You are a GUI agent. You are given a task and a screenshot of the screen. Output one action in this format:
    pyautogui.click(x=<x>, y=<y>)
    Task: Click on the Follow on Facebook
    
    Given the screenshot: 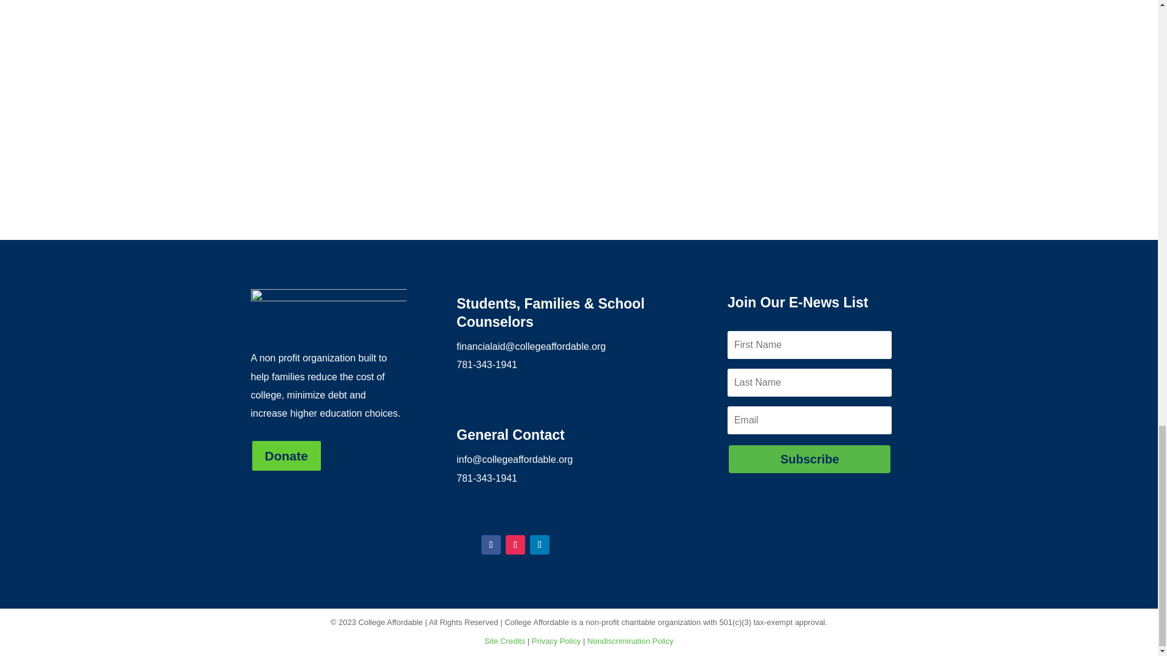 What is the action you would take?
    pyautogui.click(x=491, y=544)
    